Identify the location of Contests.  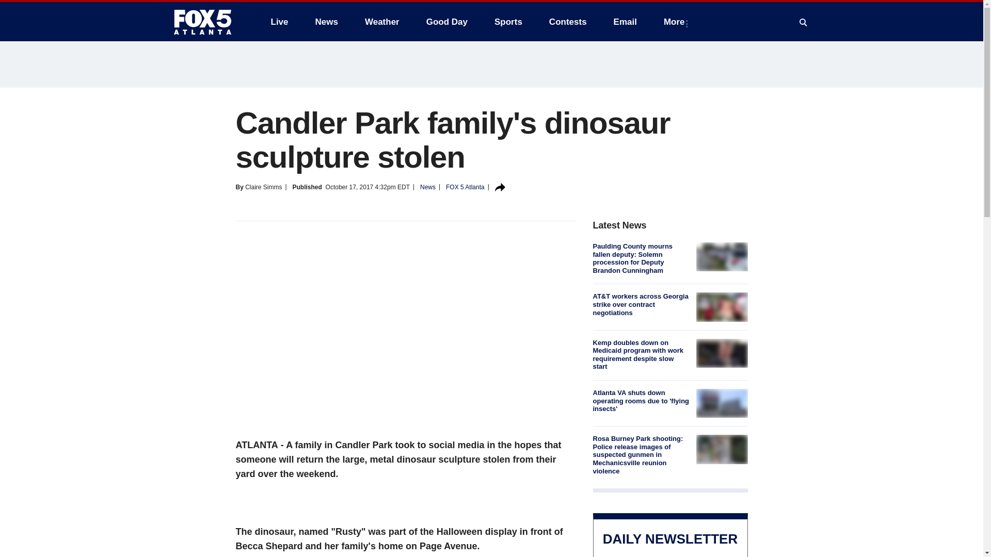
(568, 22).